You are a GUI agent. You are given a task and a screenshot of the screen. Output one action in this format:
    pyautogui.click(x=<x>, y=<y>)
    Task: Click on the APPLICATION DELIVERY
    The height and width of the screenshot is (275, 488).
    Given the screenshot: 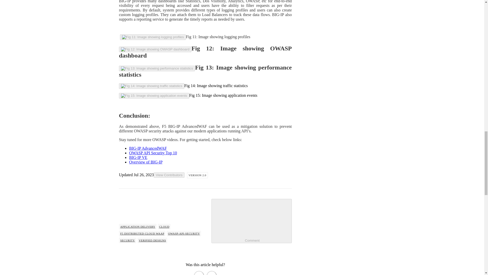 What is the action you would take?
    pyautogui.click(x=138, y=227)
    